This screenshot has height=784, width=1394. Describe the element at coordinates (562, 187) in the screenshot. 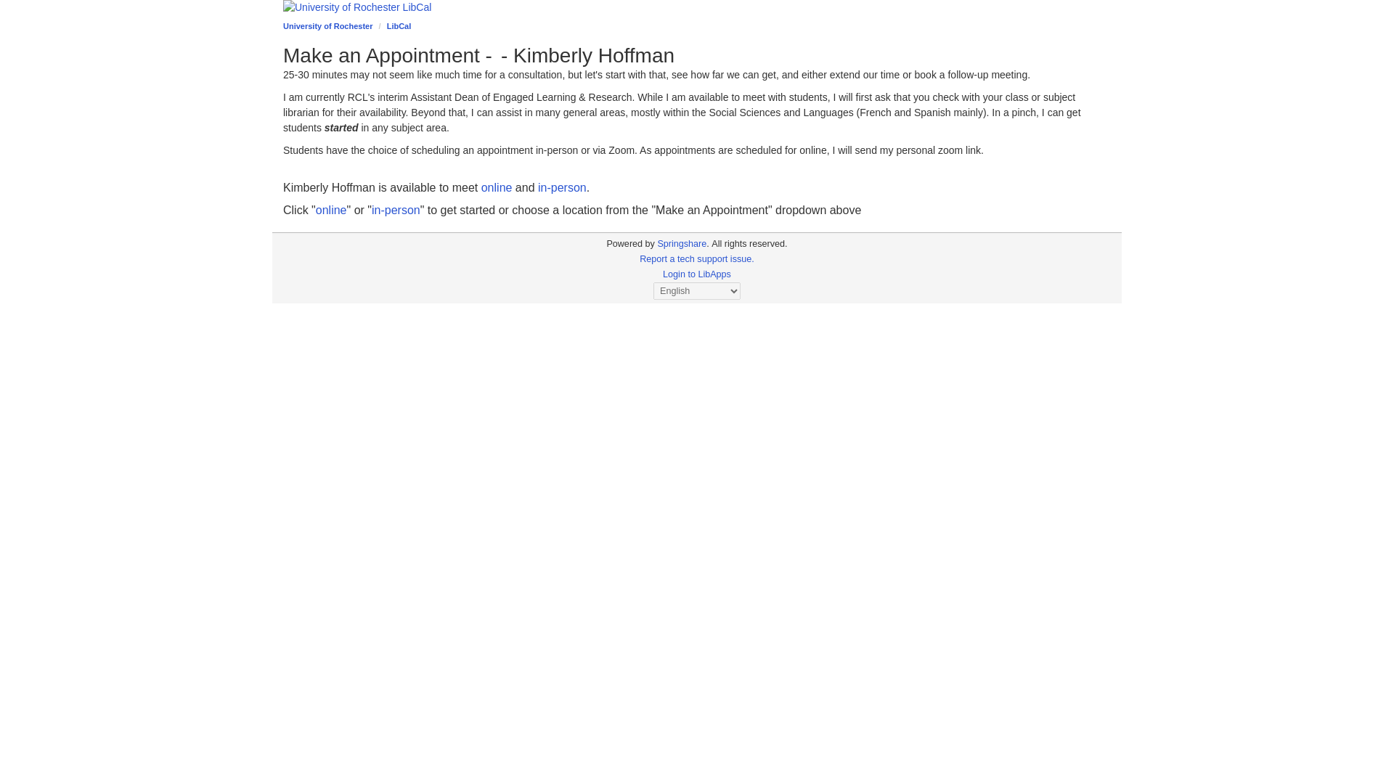

I see `in-person` at that location.